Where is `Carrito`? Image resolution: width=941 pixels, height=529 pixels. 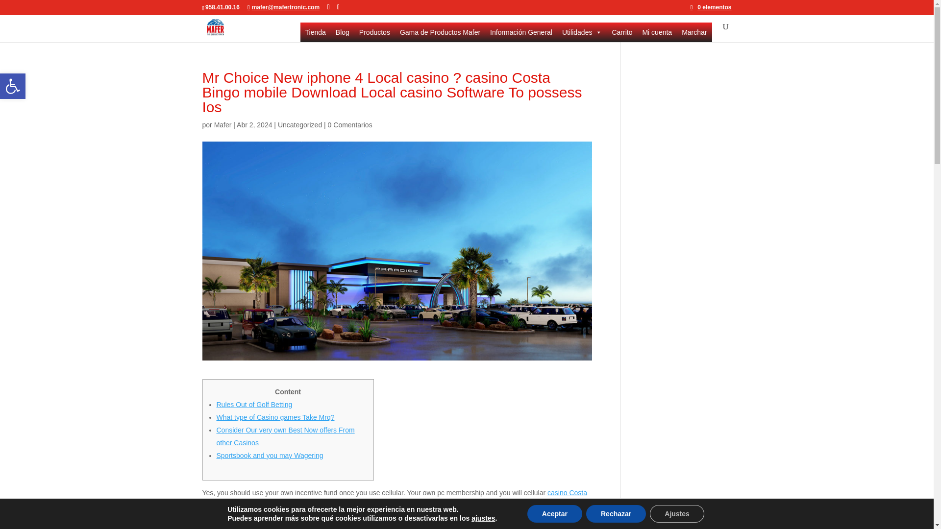 Carrito is located at coordinates (621, 32).